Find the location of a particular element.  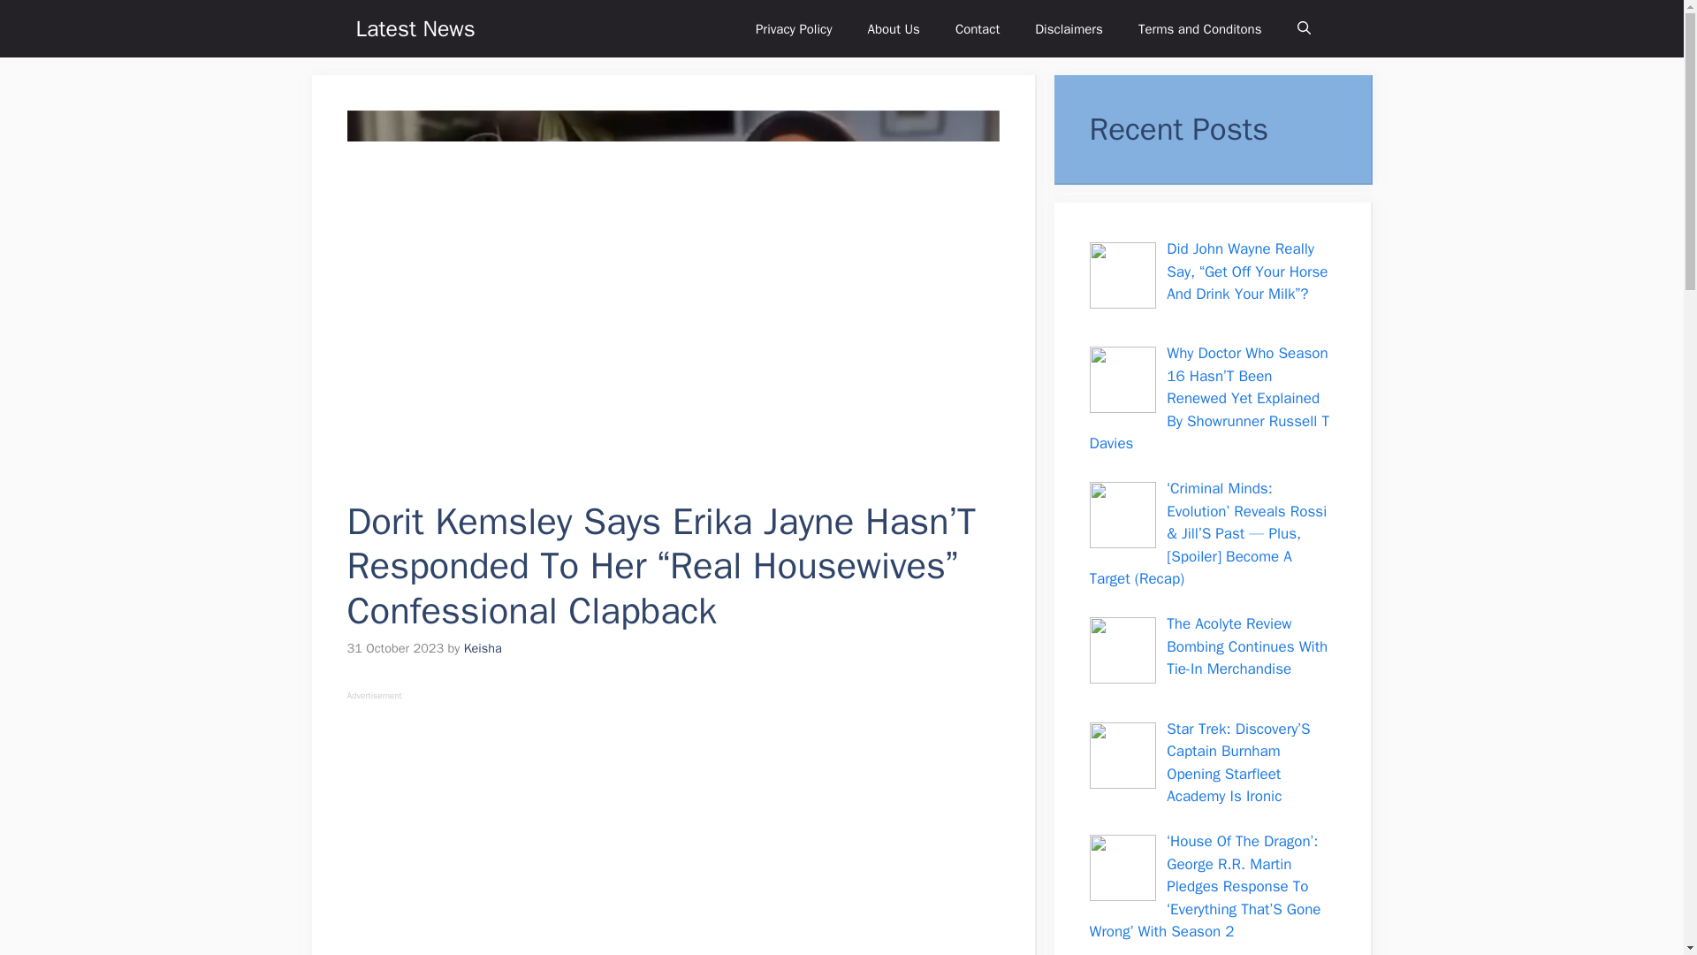

Keisha is located at coordinates (483, 647).